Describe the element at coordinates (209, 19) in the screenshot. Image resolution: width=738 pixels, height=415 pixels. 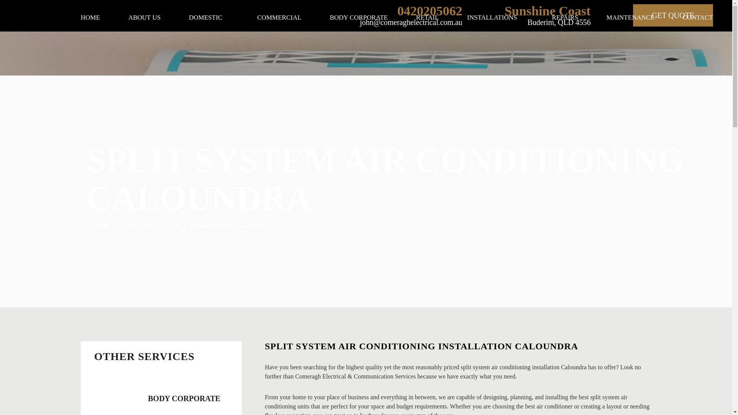
I see `DOMESTIC` at that location.